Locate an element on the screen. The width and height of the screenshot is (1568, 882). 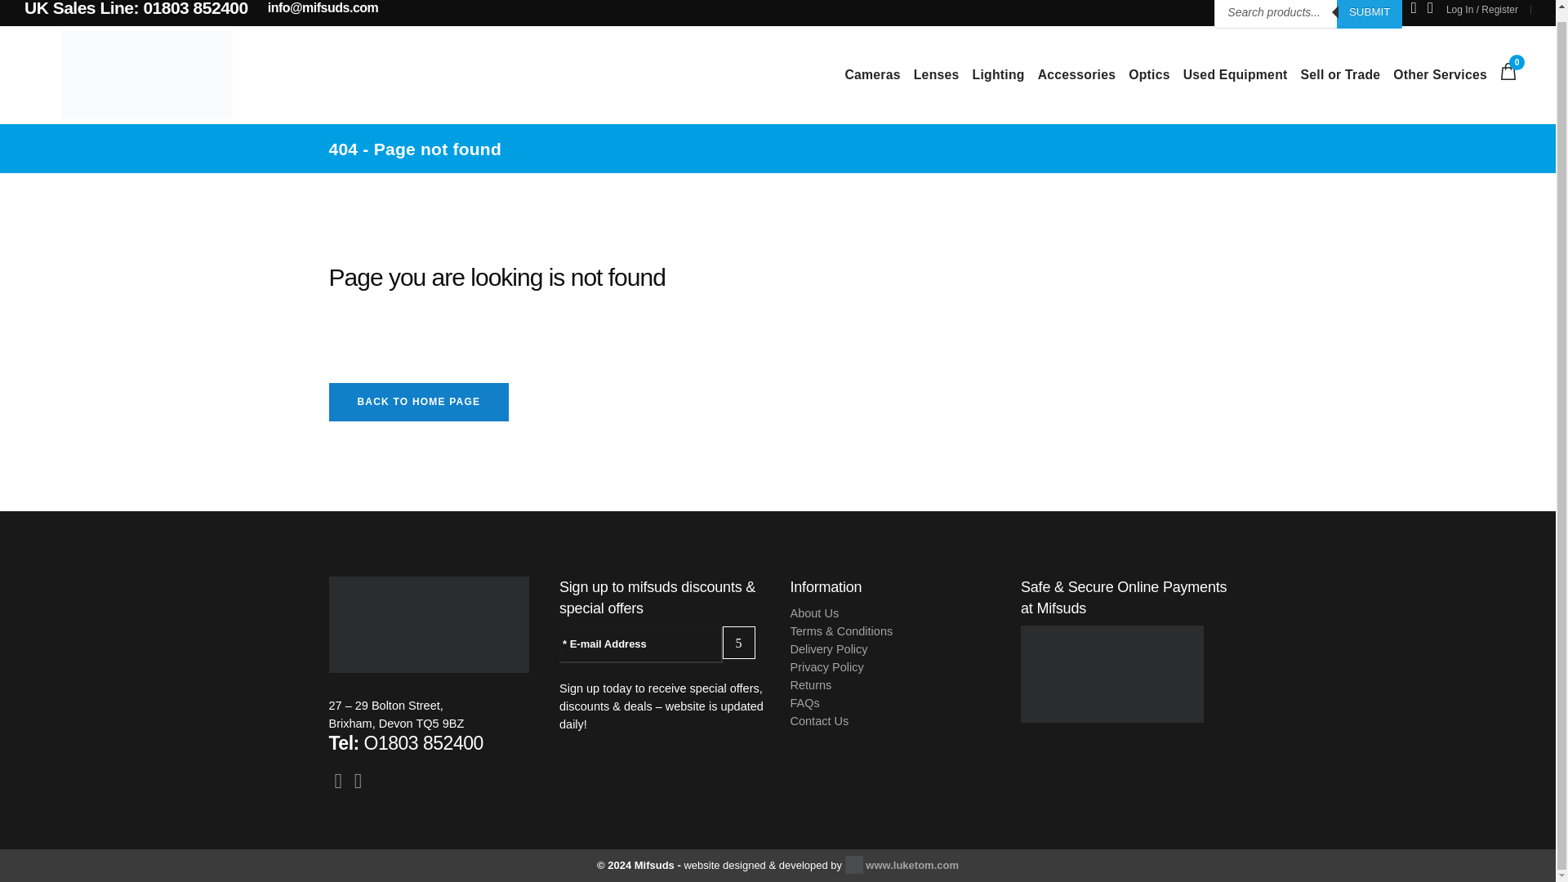
U is located at coordinates (1135, 444).